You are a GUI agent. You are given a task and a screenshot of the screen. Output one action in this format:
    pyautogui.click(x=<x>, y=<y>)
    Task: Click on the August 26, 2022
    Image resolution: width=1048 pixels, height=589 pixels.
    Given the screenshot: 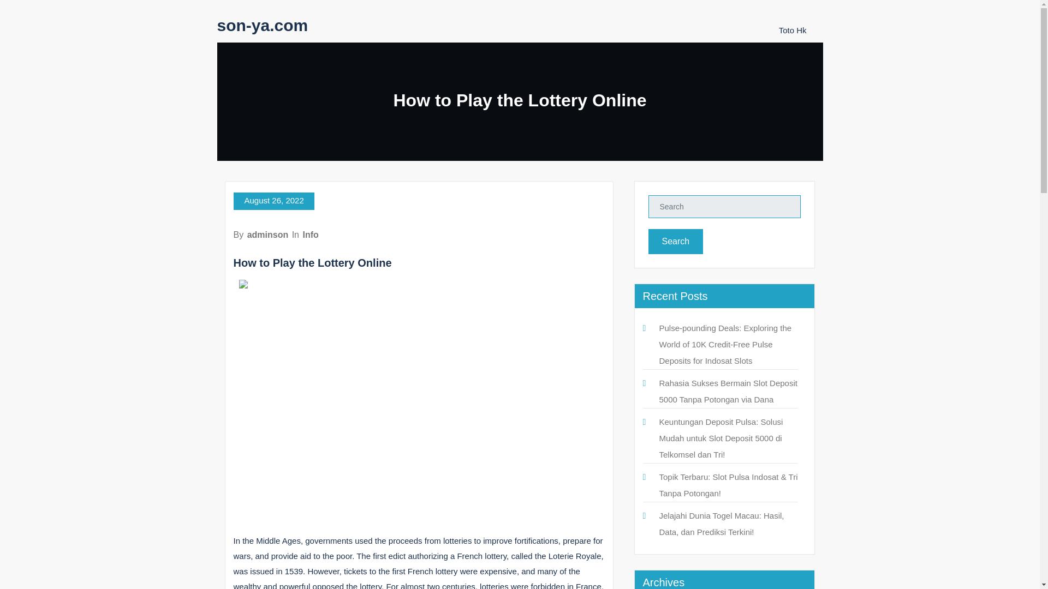 What is the action you would take?
    pyautogui.click(x=274, y=201)
    